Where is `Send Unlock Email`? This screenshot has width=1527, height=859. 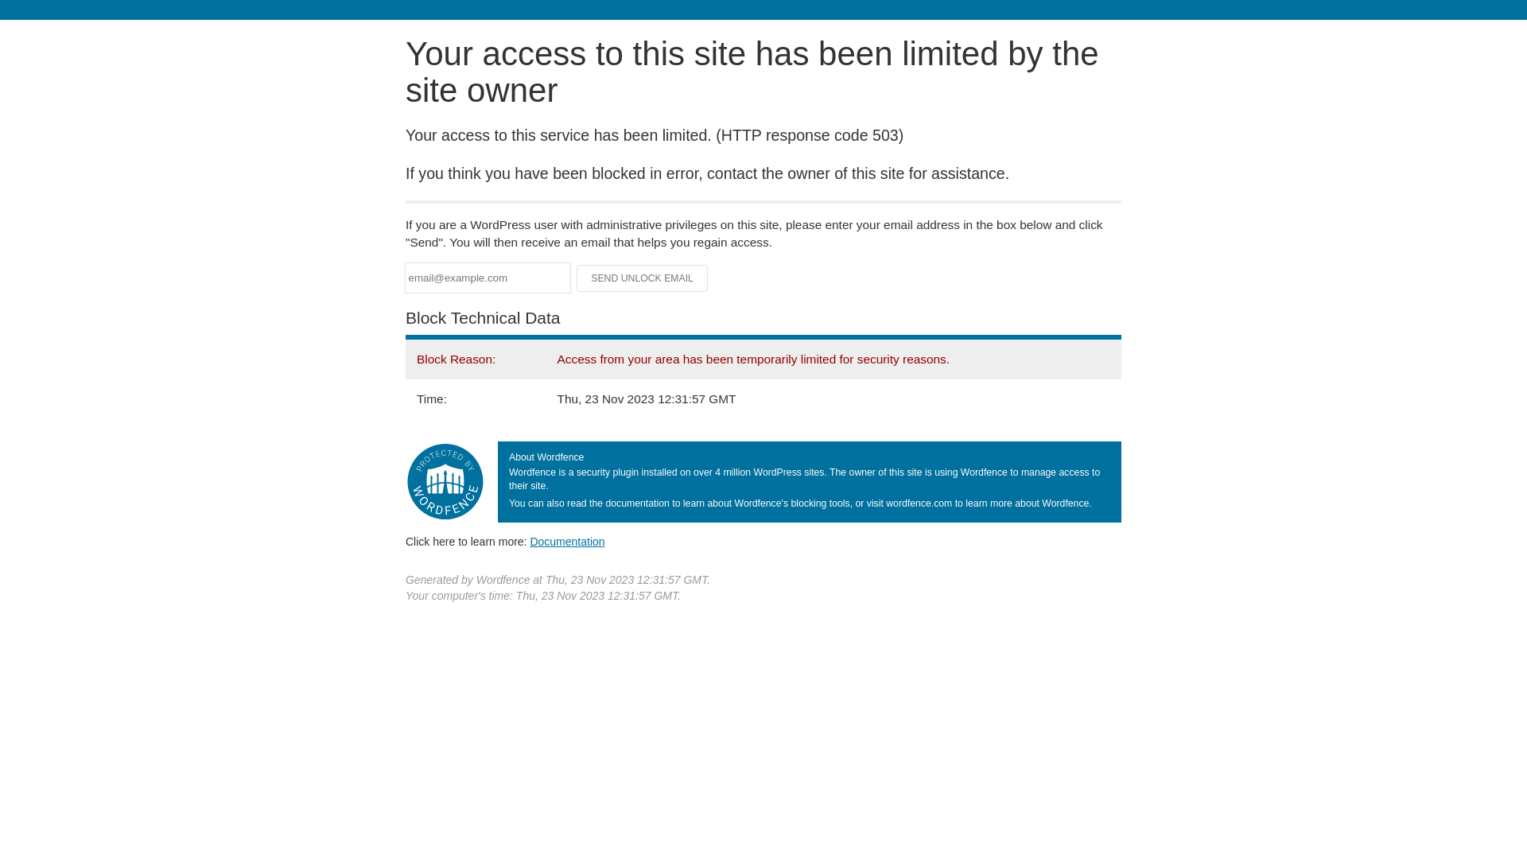
Send Unlock Email is located at coordinates (643, 278).